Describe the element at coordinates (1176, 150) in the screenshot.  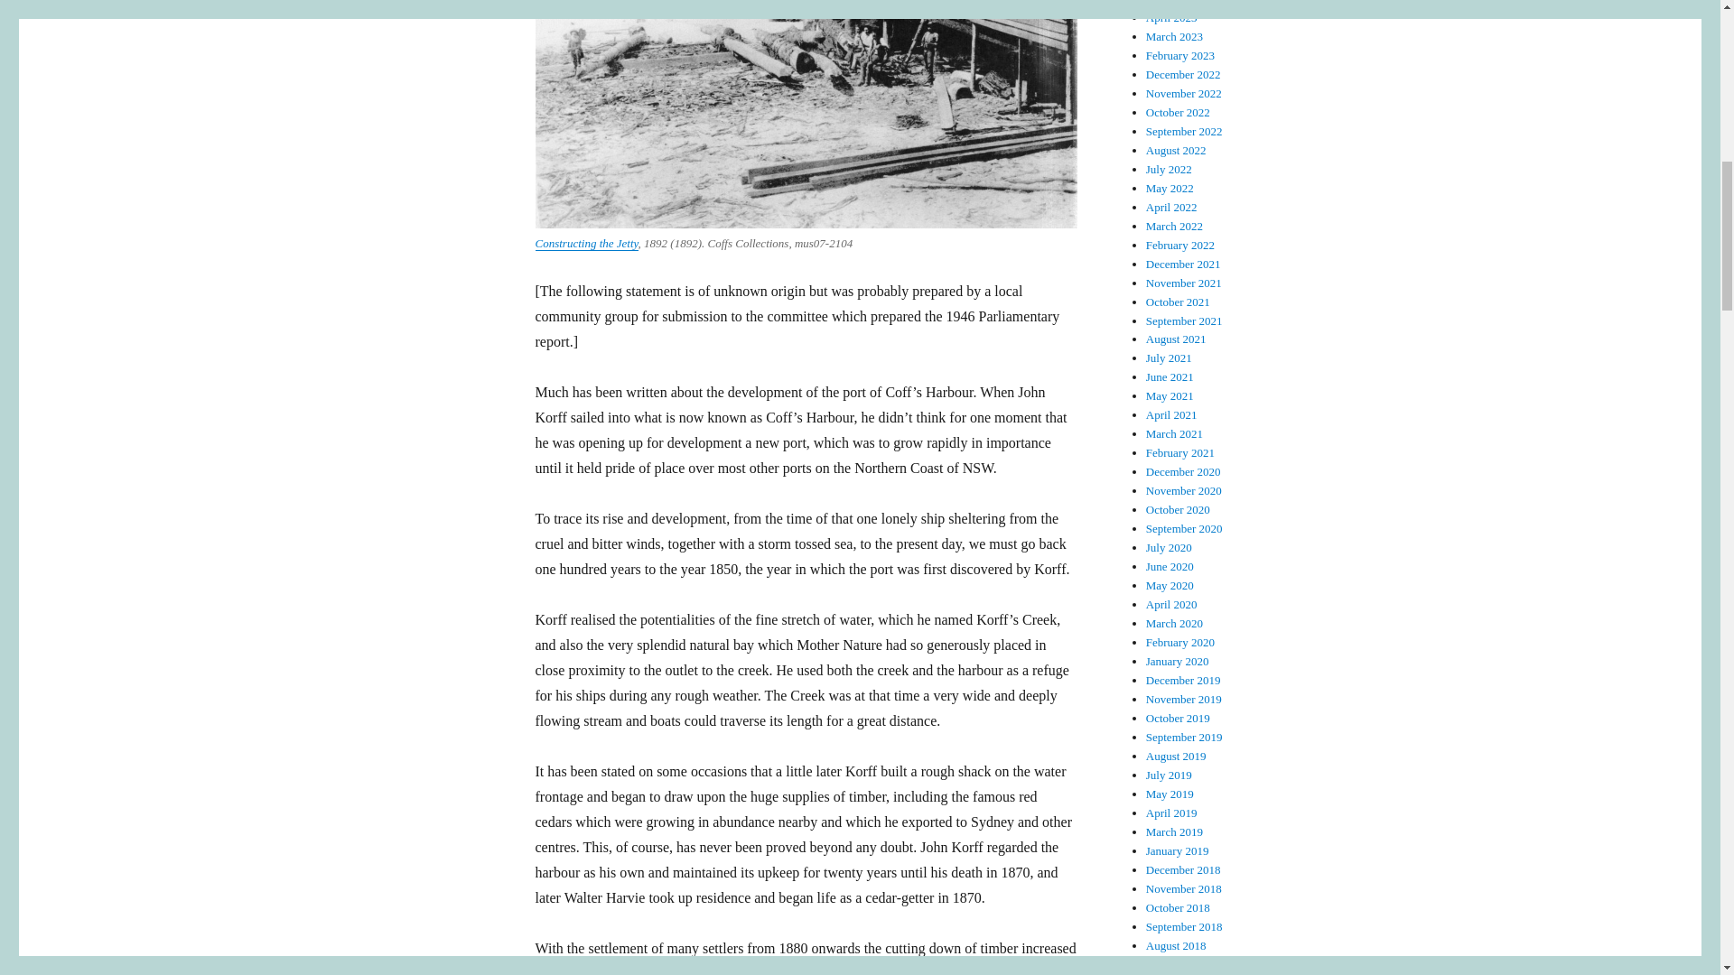
I see `August 2022` at that location.